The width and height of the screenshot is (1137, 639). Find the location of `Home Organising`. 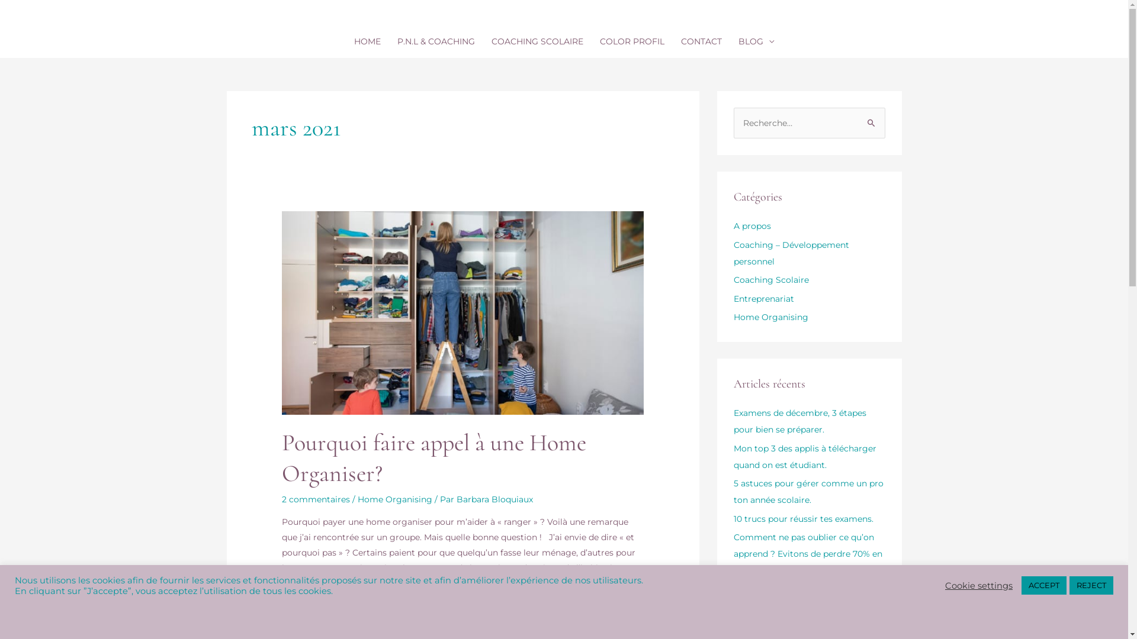

Home Organising is located at coordinates (770, 317).